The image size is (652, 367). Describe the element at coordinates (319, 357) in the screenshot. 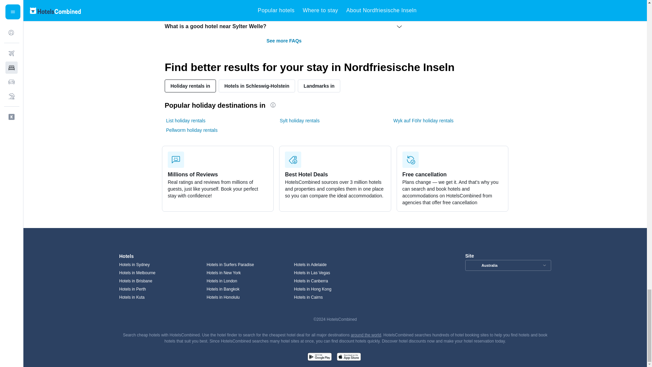

I see `Get it on Google Play` at that location.